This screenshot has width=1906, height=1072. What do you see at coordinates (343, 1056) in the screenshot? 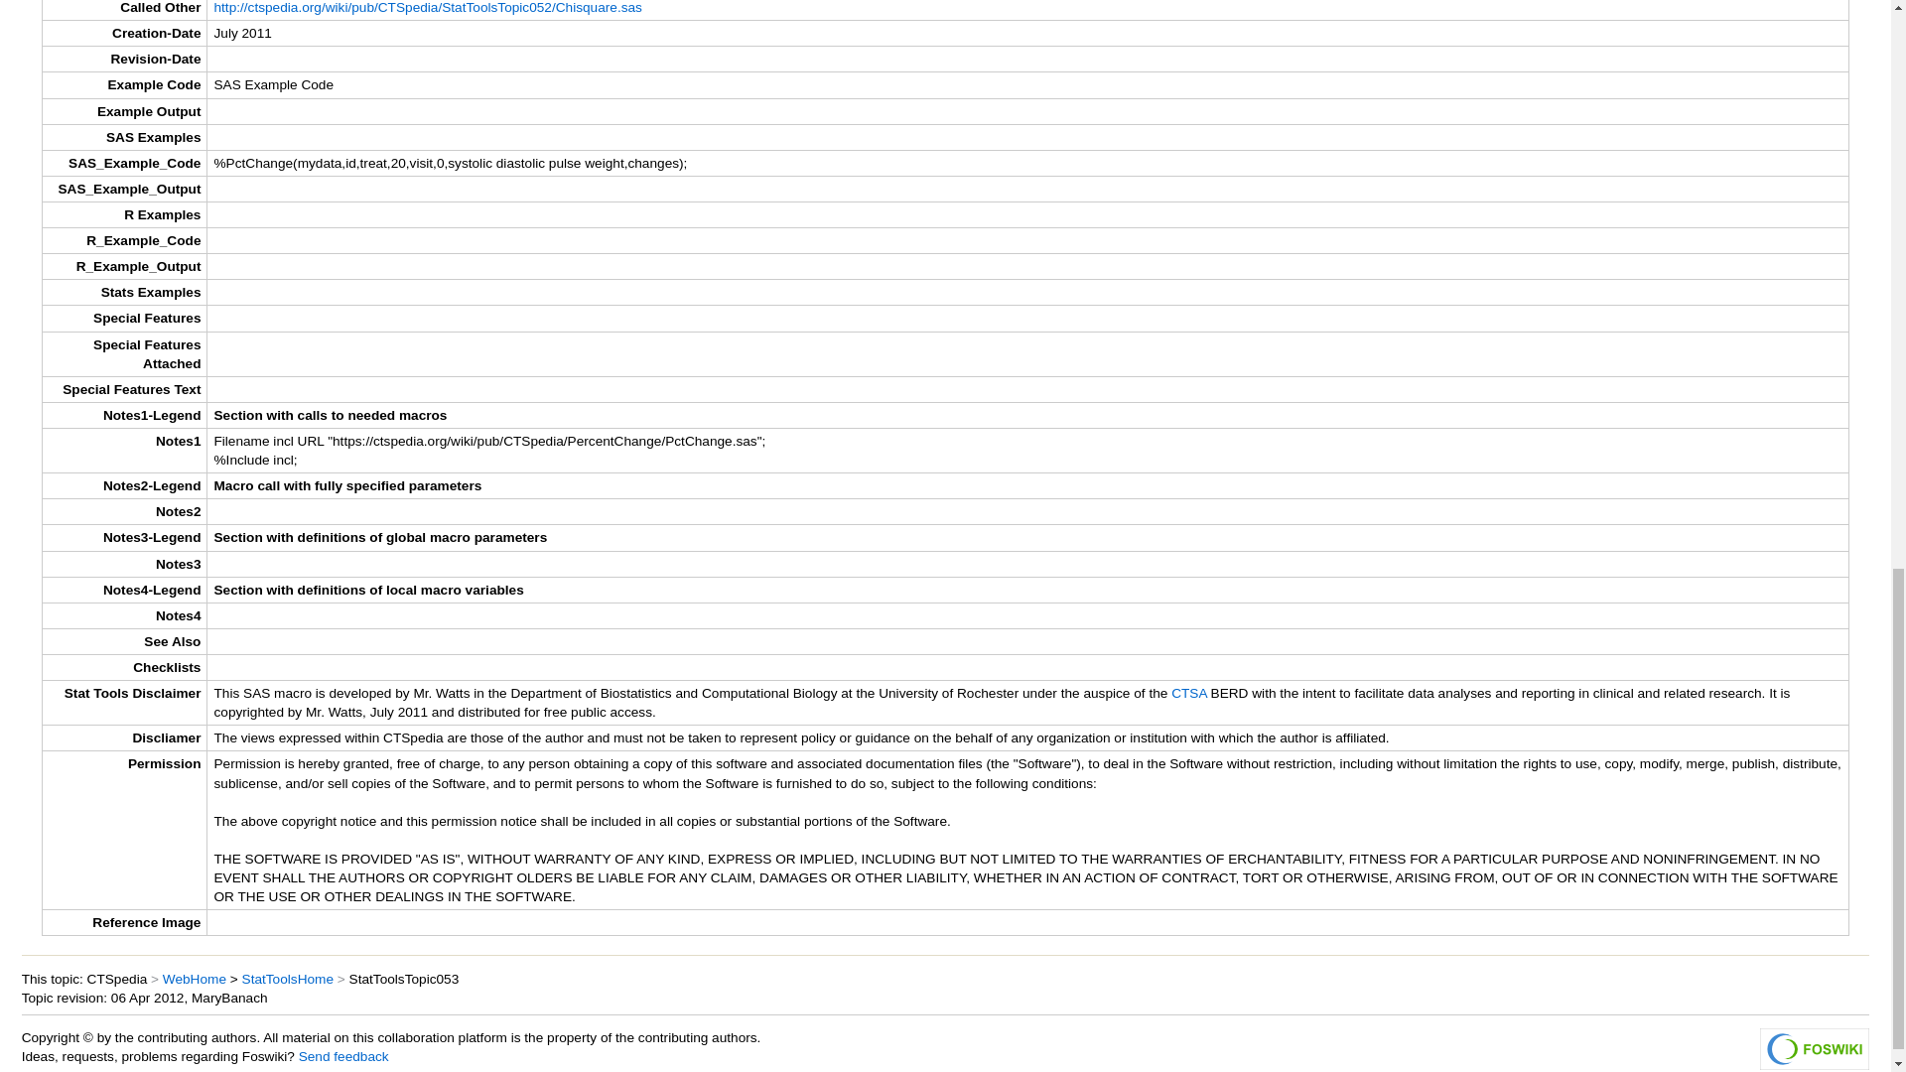
I see `Send feedback` at bounding box center [343, 1056].